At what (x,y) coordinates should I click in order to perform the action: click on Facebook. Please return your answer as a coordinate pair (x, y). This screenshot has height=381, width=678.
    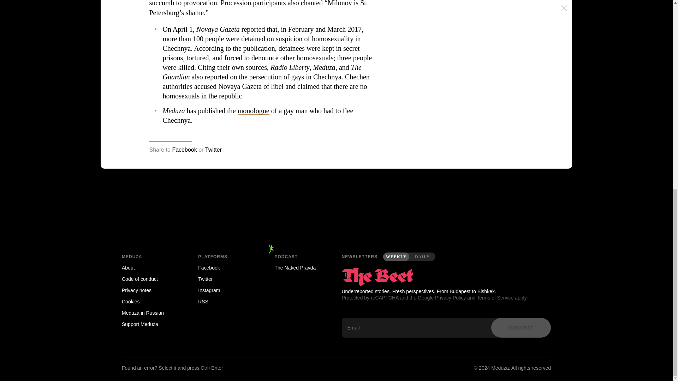
    Looking at the image, I should click on (226, 268).